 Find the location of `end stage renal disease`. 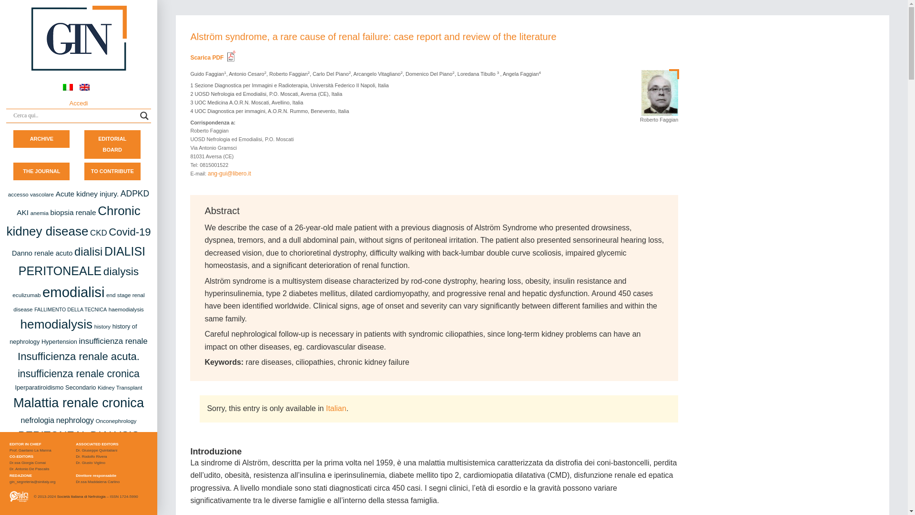

end stage renal disease is located at coordinates (79, 302).